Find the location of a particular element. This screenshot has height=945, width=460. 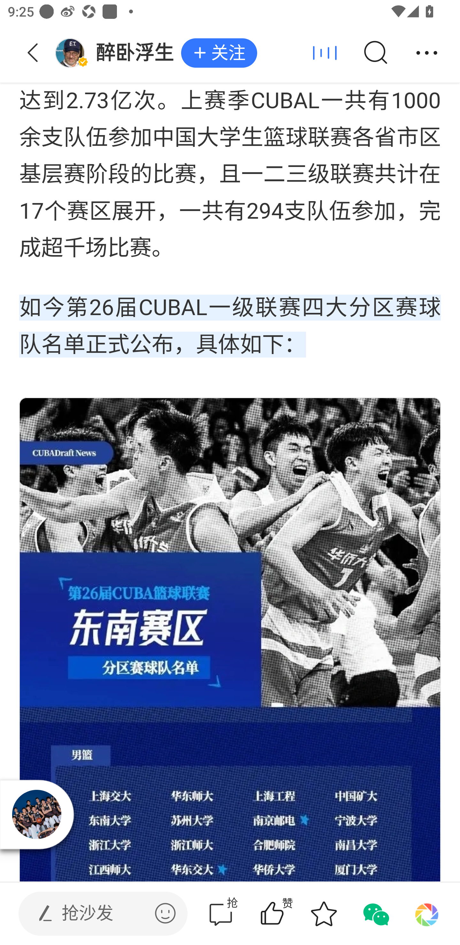

分享  is located at coordinates (427, 53).